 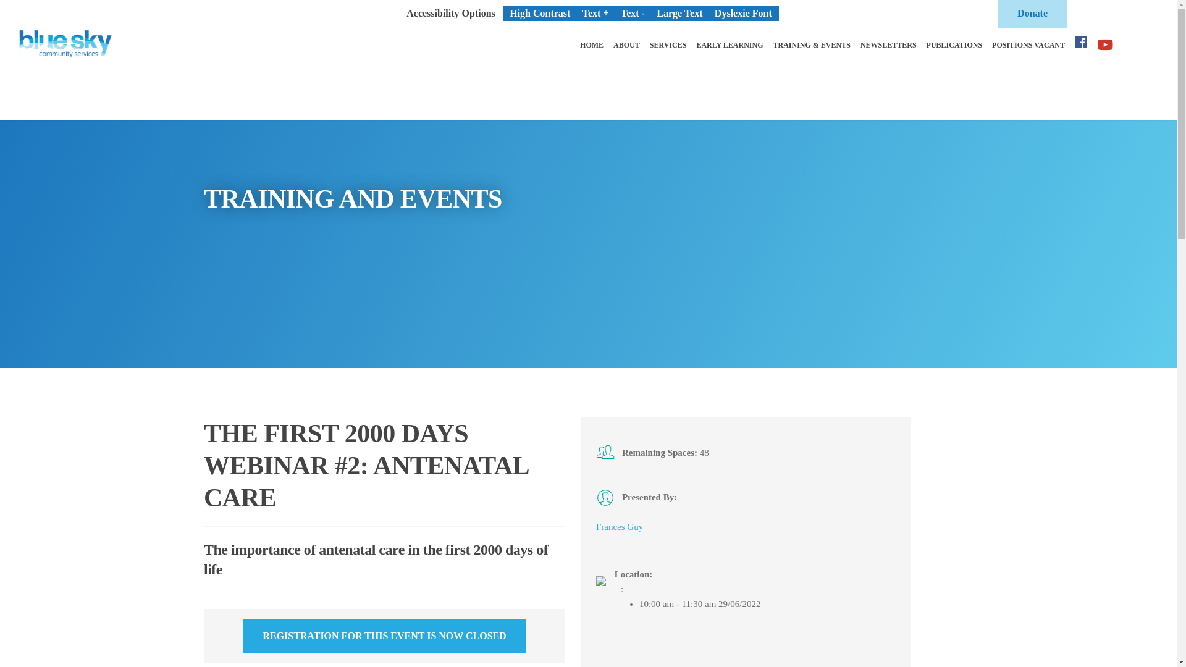 I want to click on POSITIONS VACANT, so click(x=1028, y=46).